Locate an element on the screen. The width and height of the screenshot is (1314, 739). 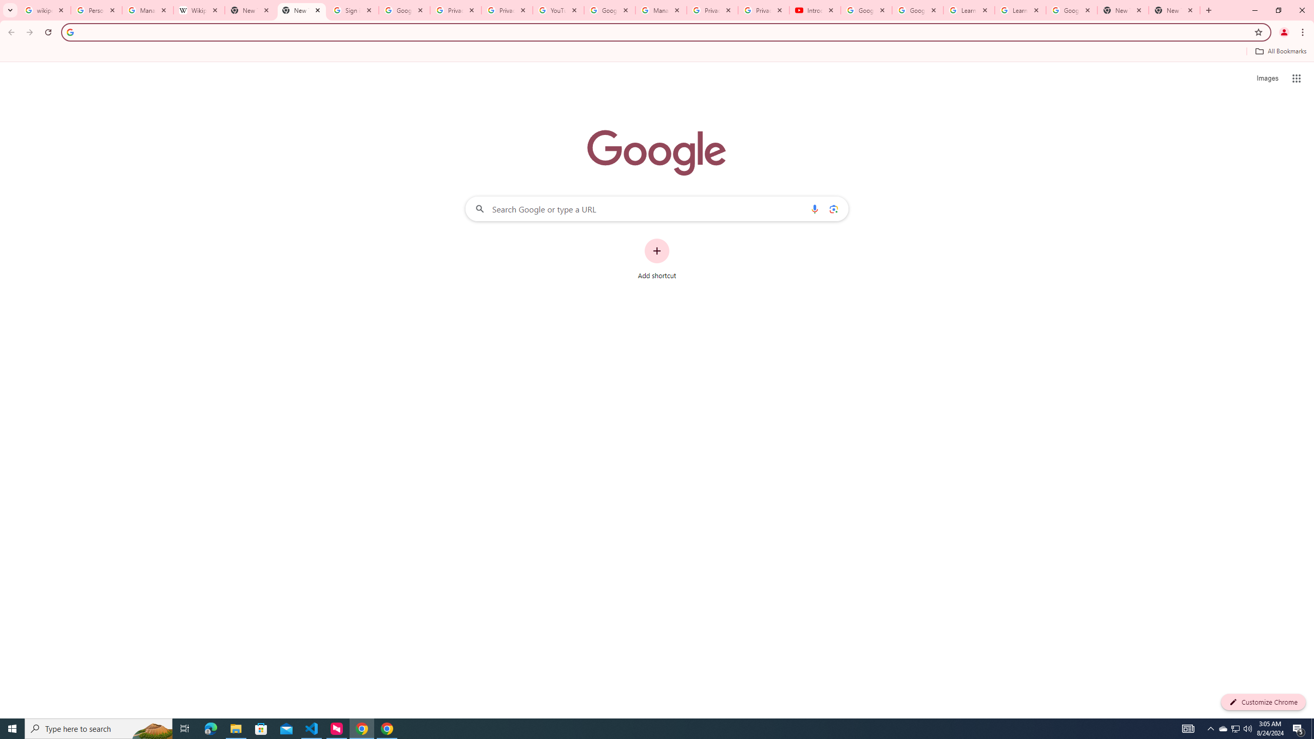
Manage your Location History - Google Search Help is located at coordinates (148, 10).